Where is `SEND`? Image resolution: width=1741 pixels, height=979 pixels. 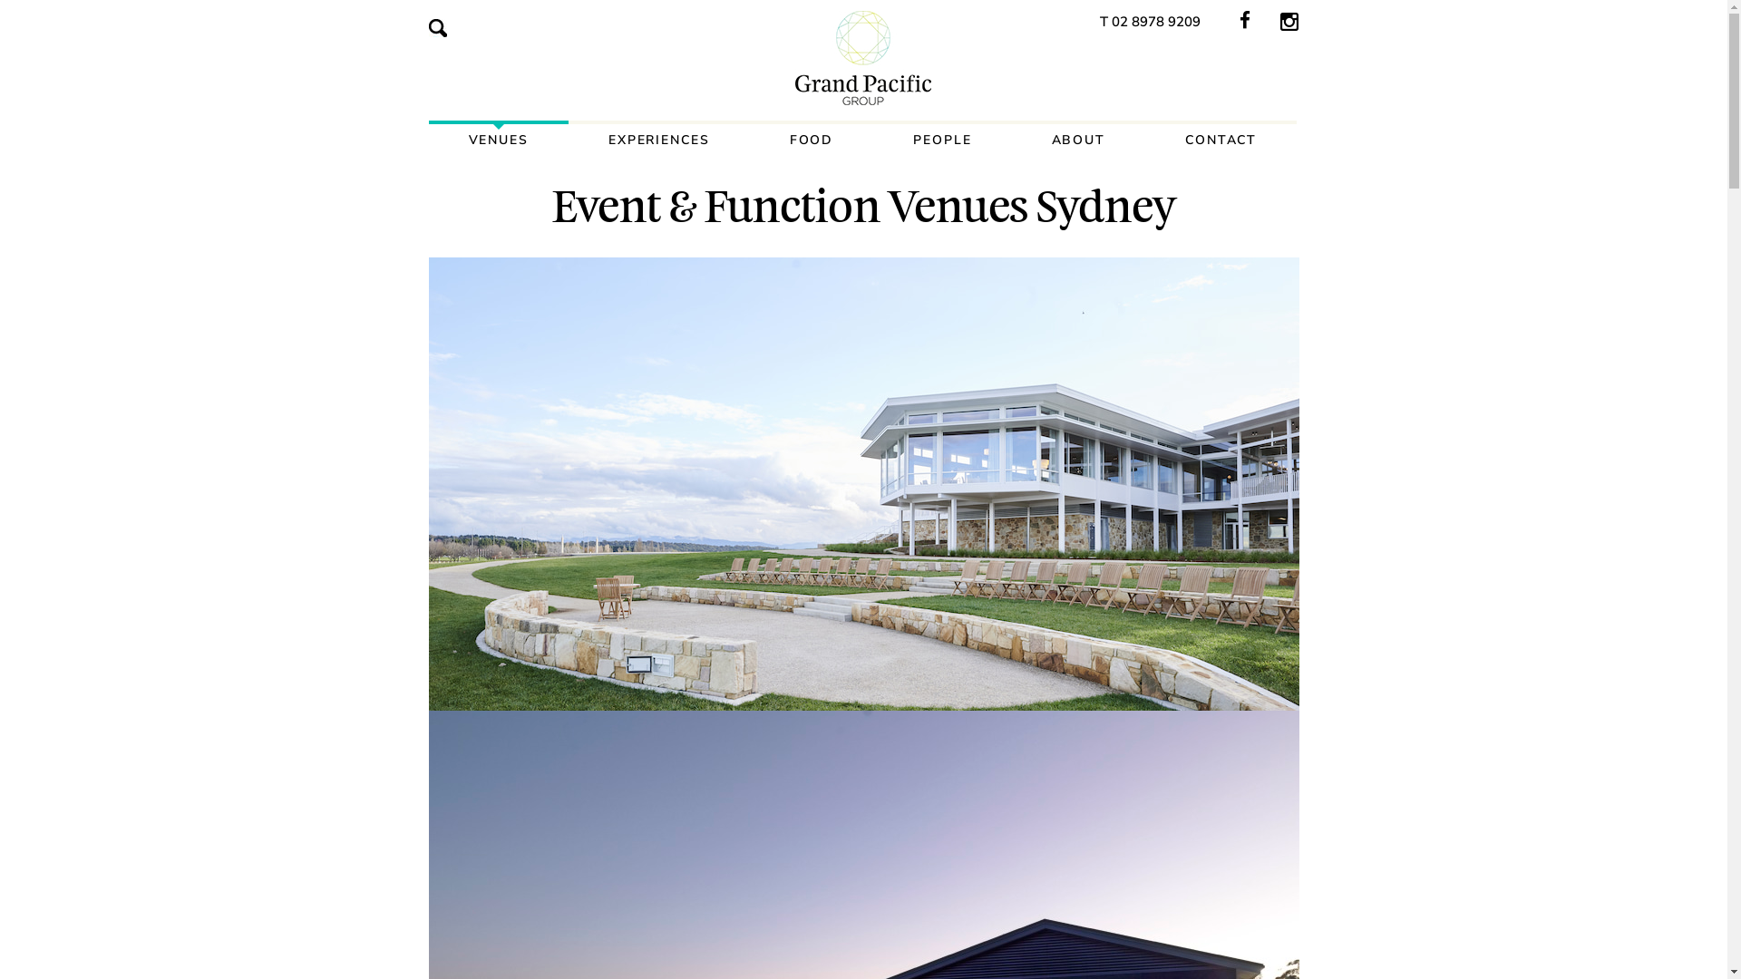 SEND is located at coordinates (782, 649).